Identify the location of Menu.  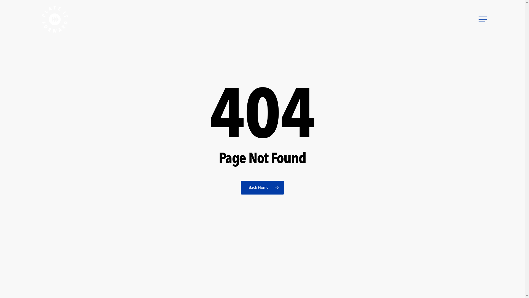
(483, 19).